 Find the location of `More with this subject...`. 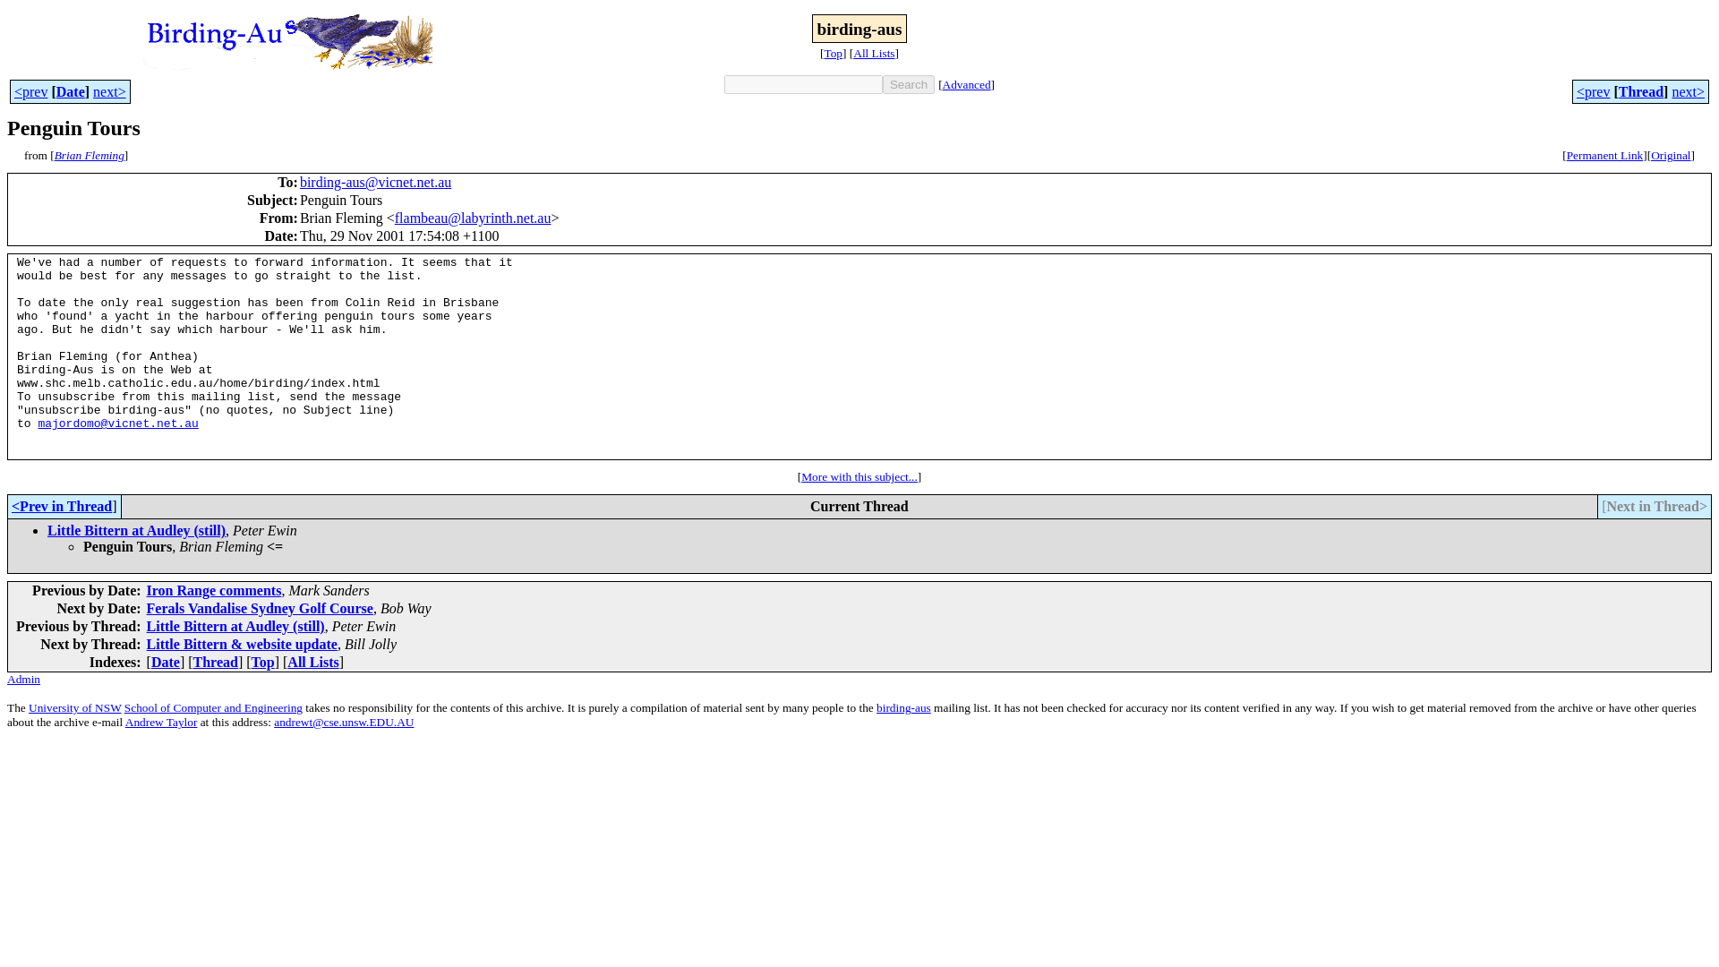

More with this subject... is located at coordinates (859, 476).